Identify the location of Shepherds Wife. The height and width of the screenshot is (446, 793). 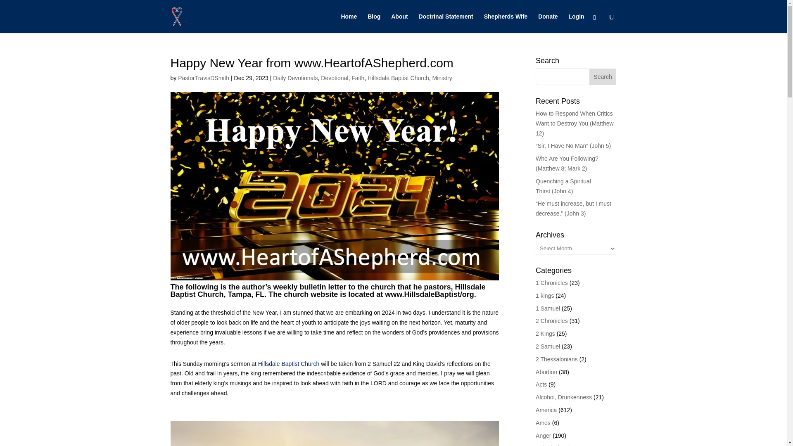
(506, 23).